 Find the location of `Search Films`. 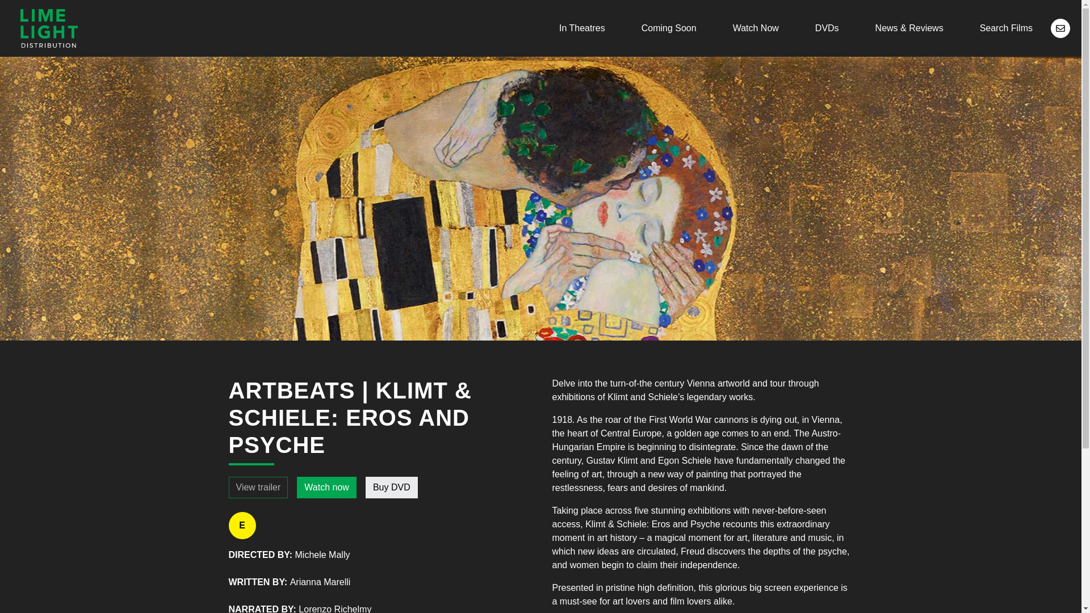

Search Films is located at coordinates (1006, 28).